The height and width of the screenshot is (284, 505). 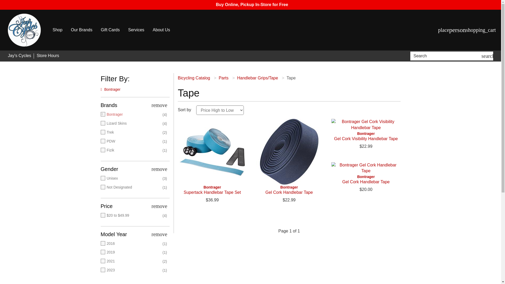 I want to click on Bontrager Supertack Handlebar Tape Set, so click(x=212, y=152).